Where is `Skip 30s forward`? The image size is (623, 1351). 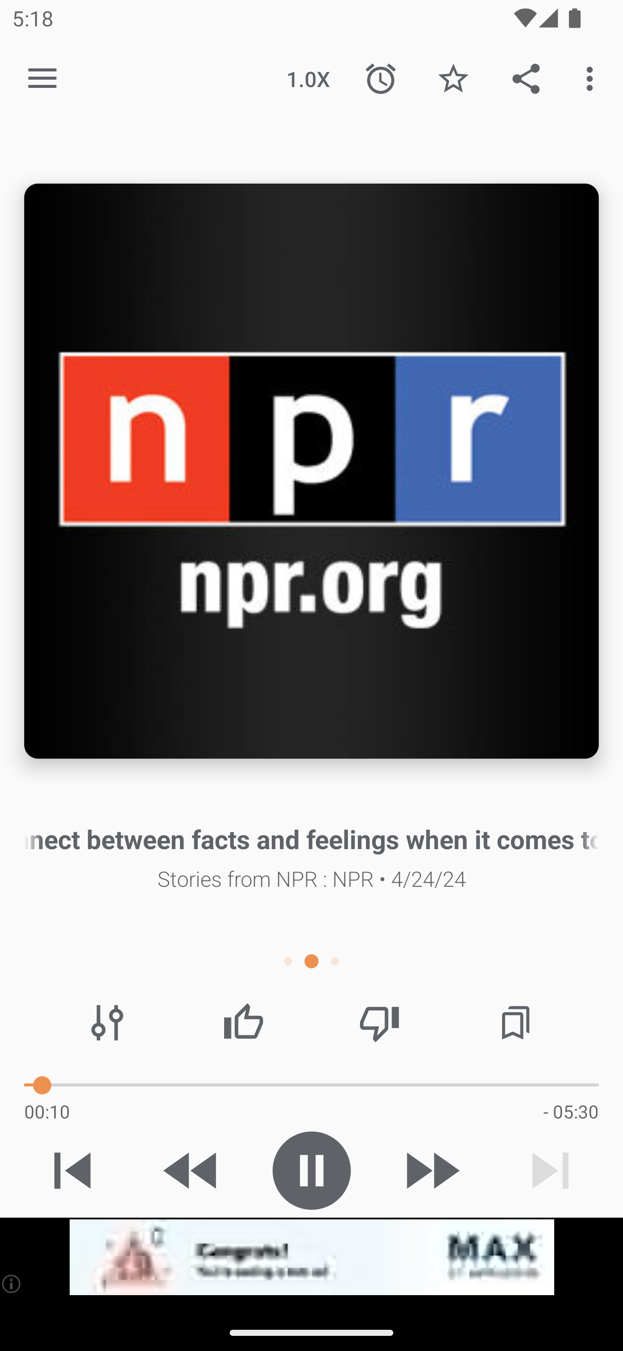 Skip 30s forward is located at coordinates (431, 1170).